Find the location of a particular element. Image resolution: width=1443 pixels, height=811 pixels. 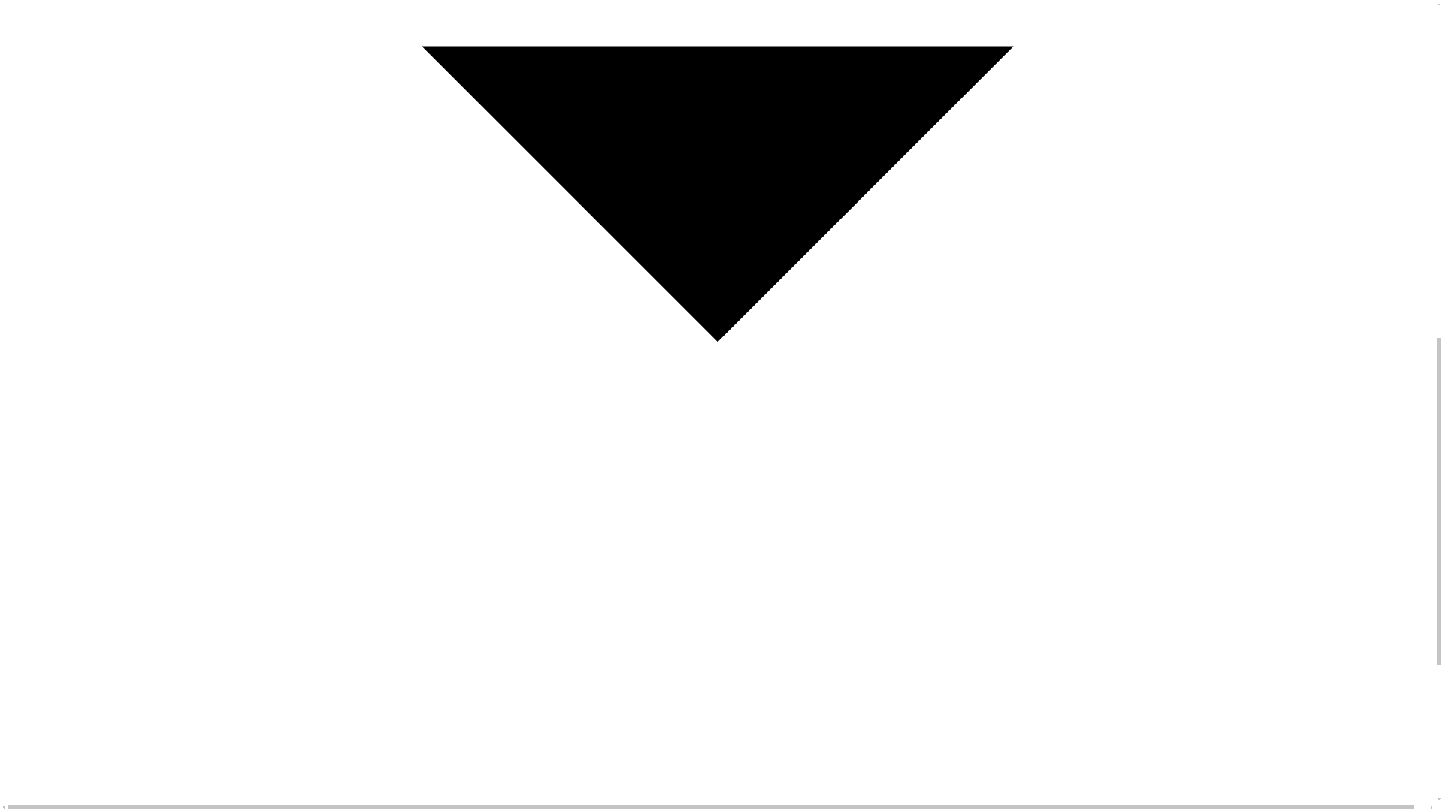

Bat Island is located at coordinates (658, 776).